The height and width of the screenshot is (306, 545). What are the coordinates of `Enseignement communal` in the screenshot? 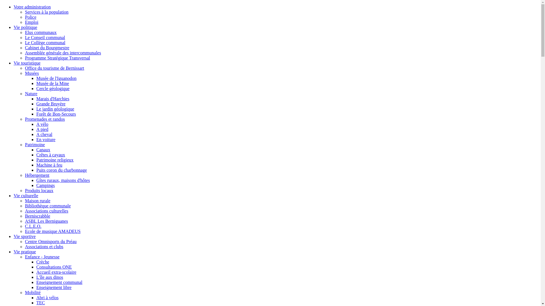 It's located at (59, 282).